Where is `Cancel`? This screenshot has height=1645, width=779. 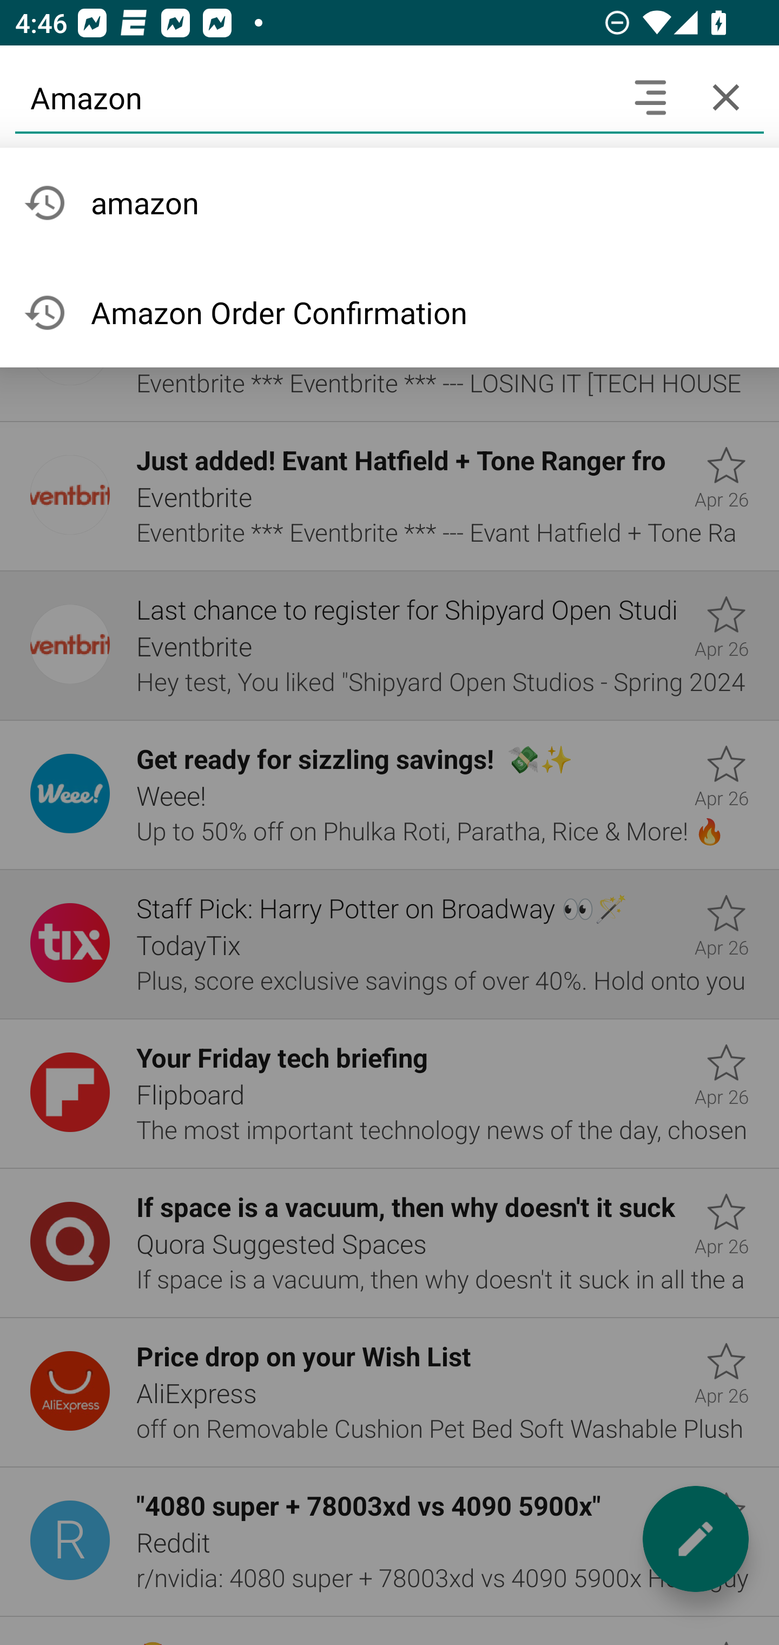
Cancel is located at coordinates (726, 97).